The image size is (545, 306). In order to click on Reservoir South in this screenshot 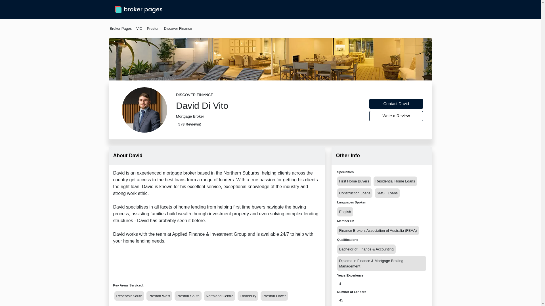, I will do `click(129, 296)`.